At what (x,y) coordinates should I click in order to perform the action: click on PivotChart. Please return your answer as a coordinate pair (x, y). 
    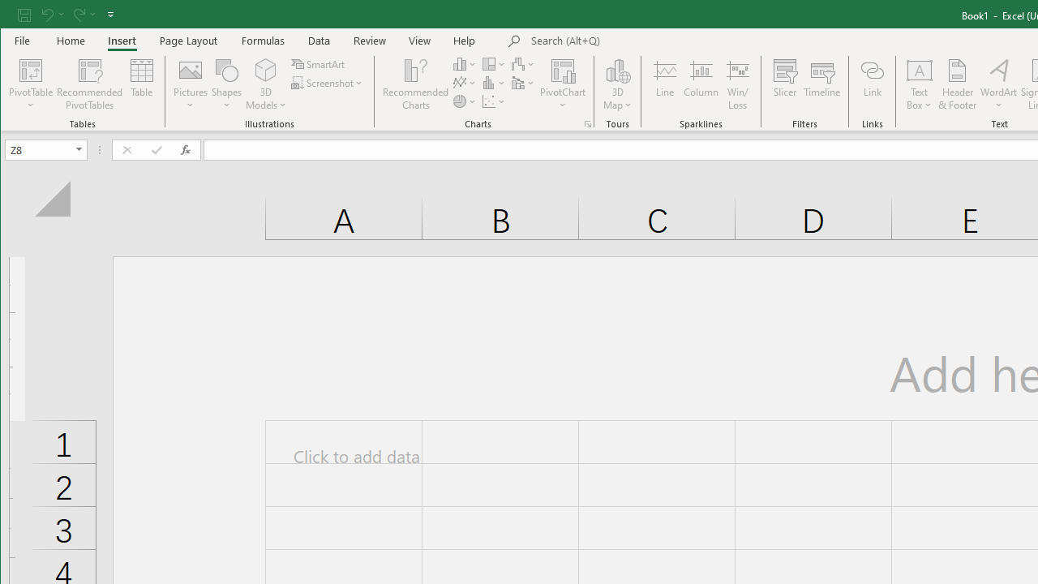
    Looking at the image, I should click on (563, 70).